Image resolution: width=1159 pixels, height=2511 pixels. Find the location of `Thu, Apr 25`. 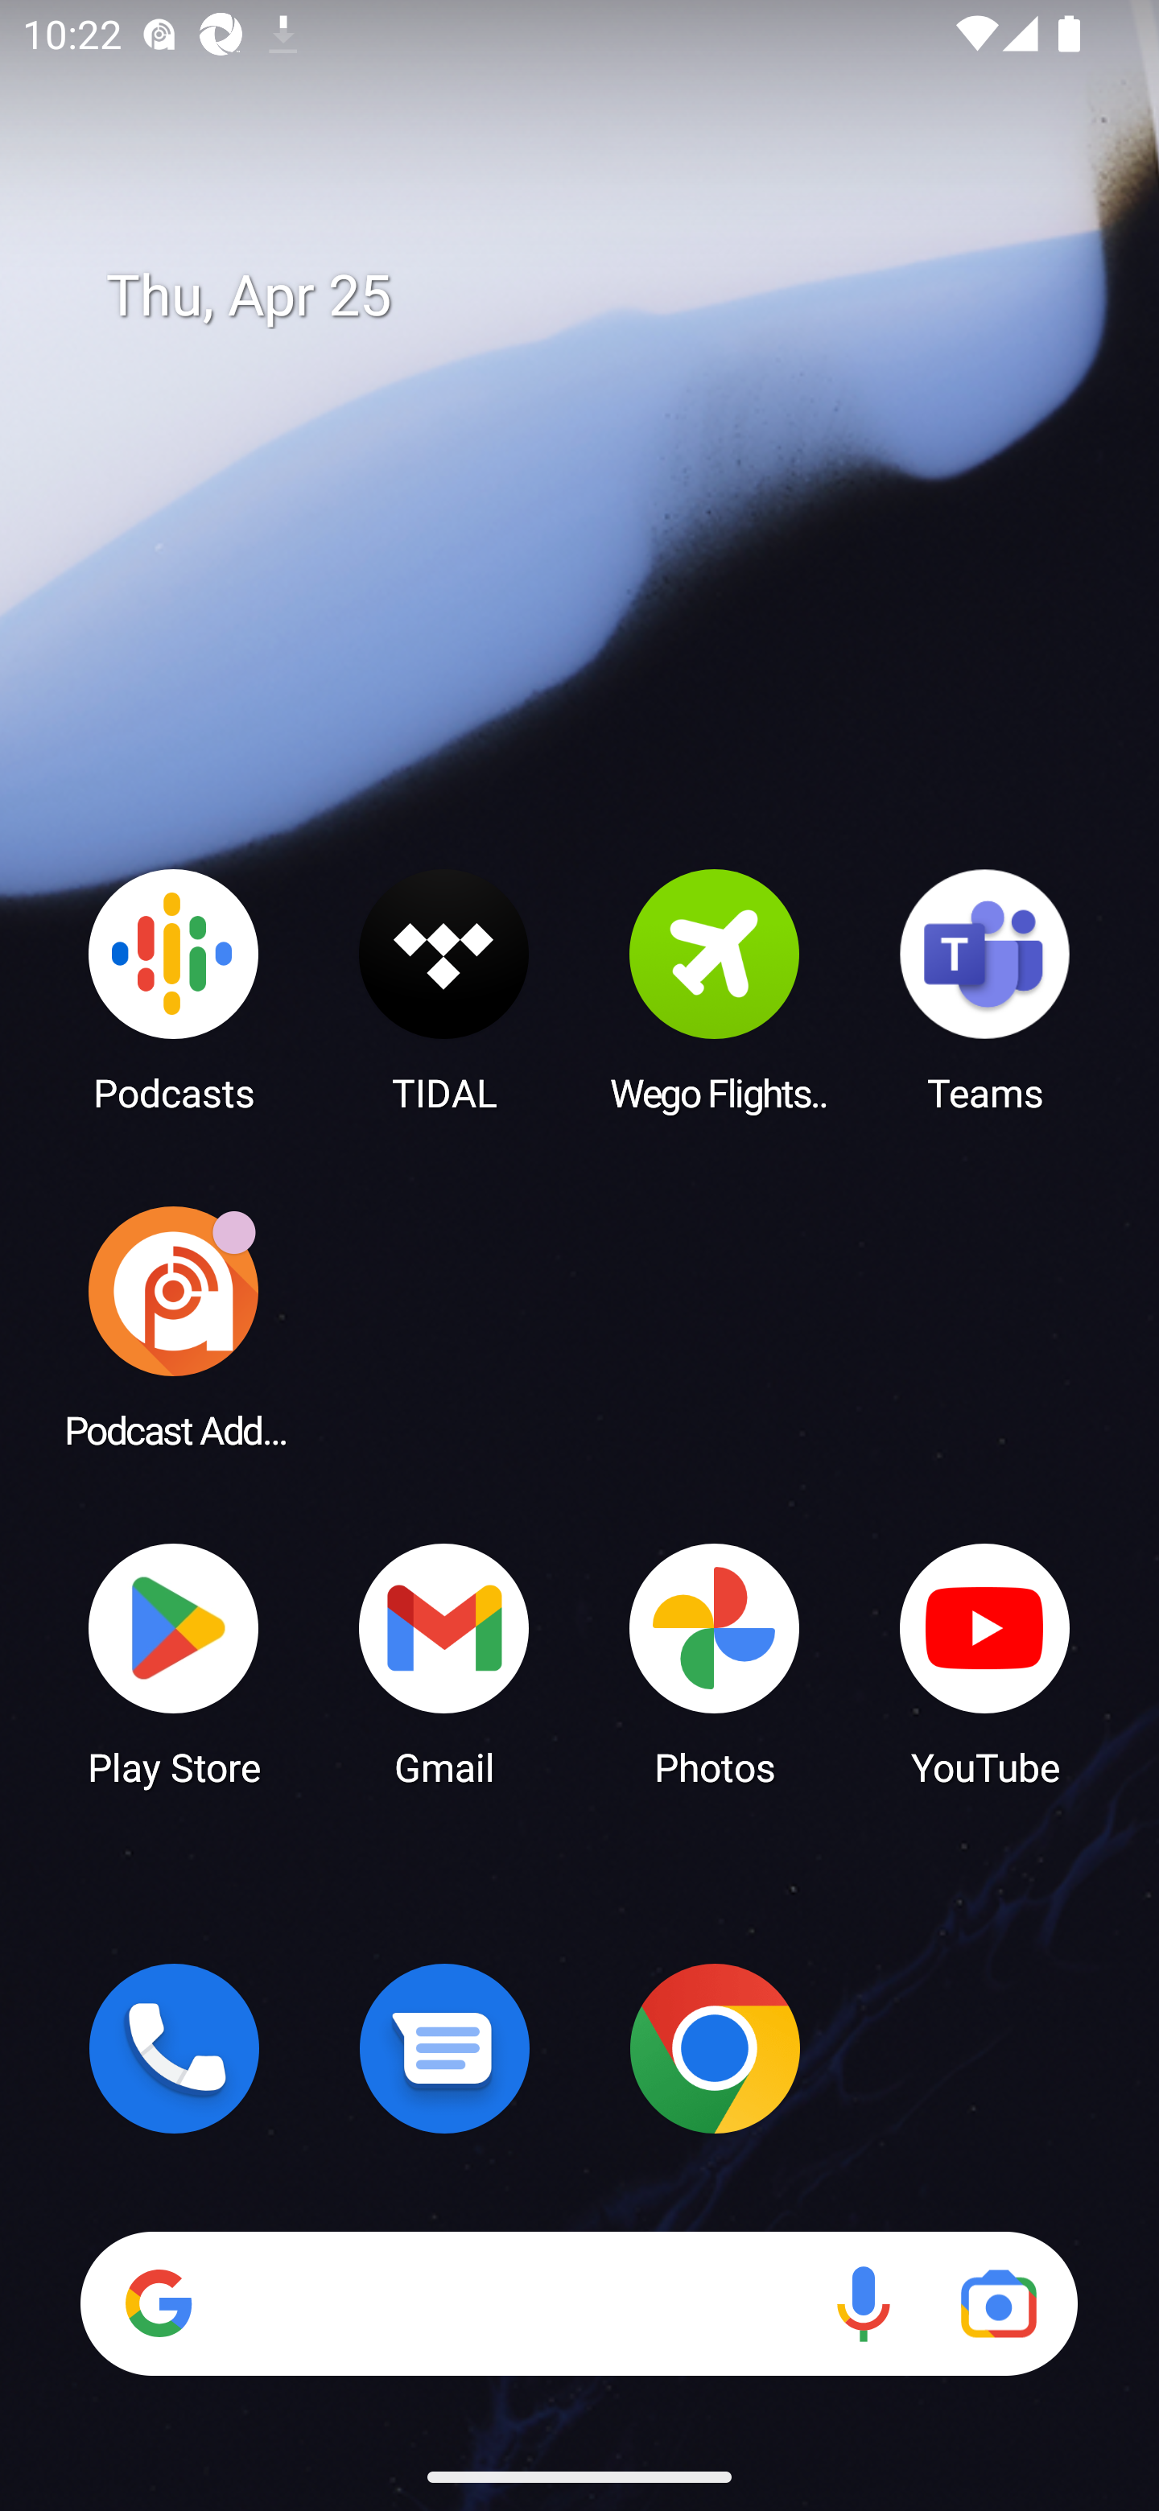

Thu, Apr 25 is located at coordinates (602, 296).